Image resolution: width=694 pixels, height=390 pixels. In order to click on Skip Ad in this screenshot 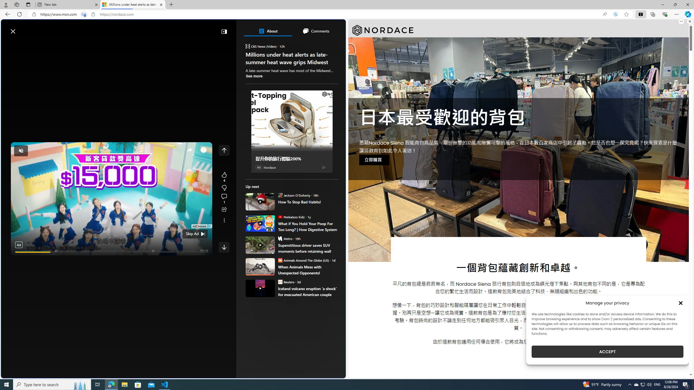, I will do `click(192, 234)`.